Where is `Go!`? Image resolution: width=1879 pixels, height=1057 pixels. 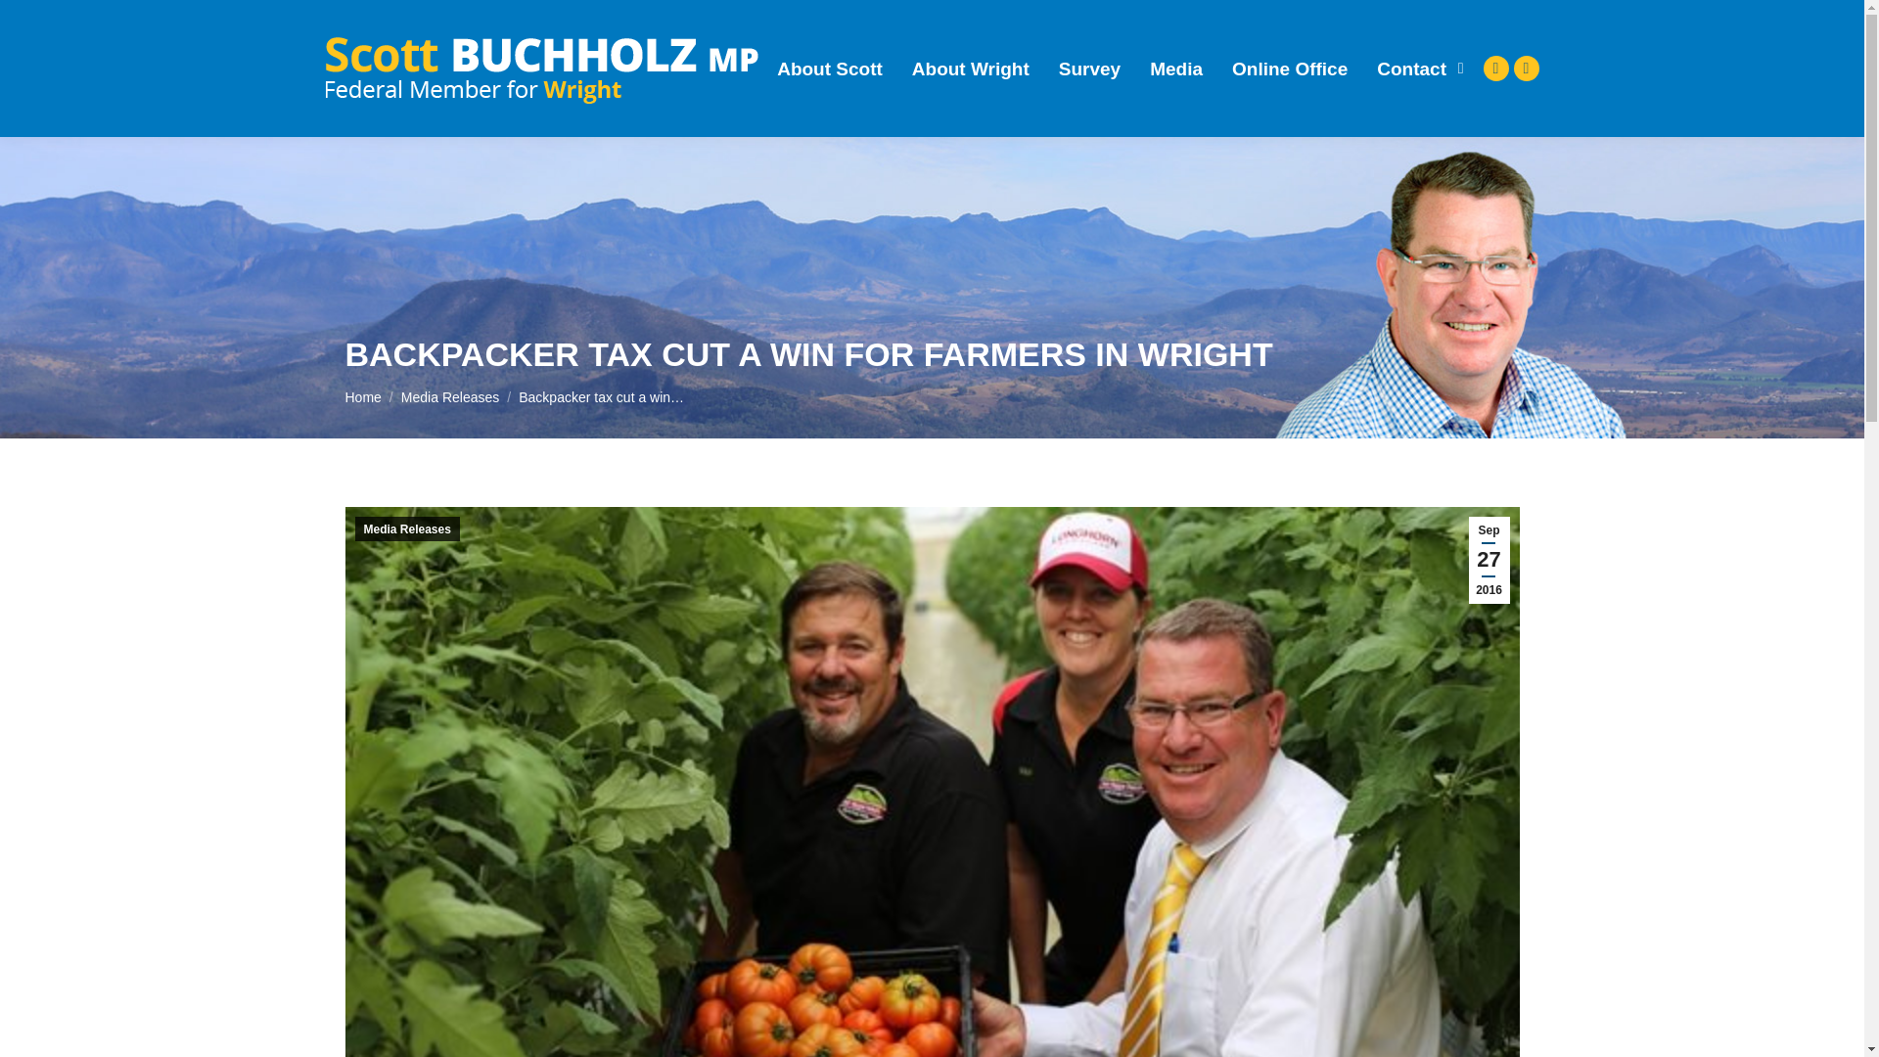 Go! is located at coordinates (31, 22).